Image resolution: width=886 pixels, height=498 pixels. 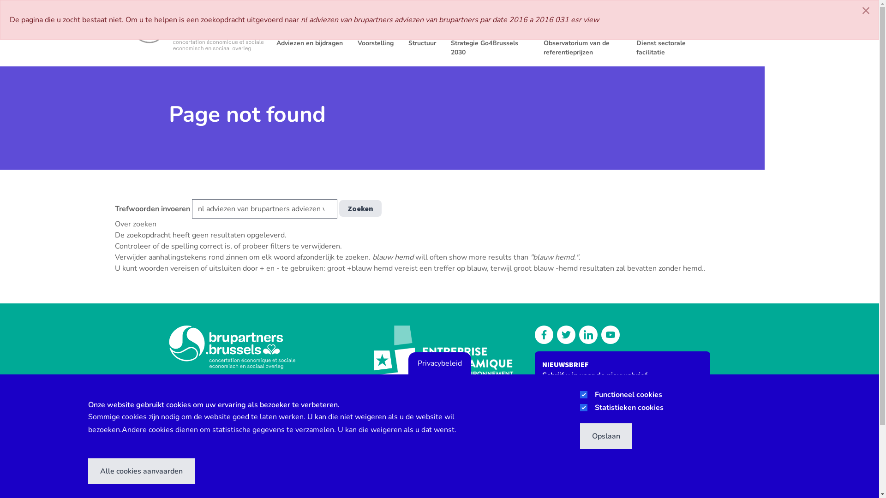 I want to click on Alle cookies aanvaarden, so click(x=141, y=471).